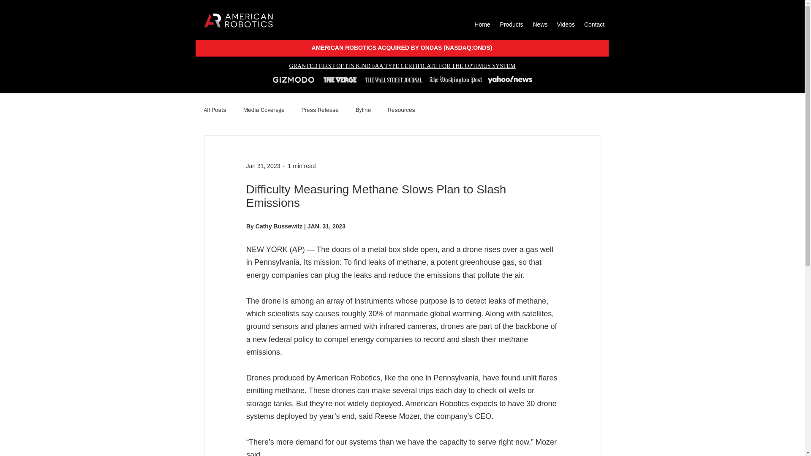  What do you see at coordinates (263, 166) in the screenshot?
I see `Jan 31, 2023` at bounding box center [263, 166].